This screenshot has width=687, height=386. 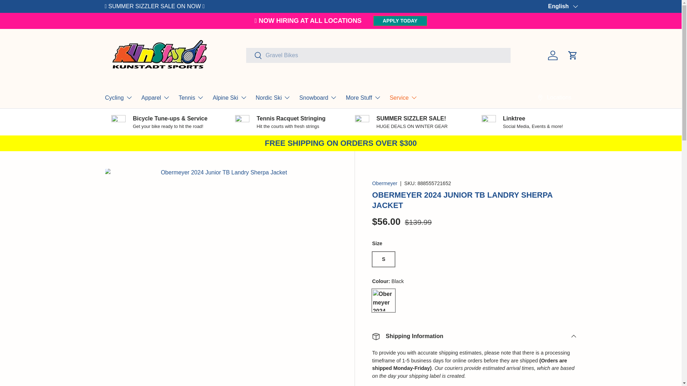 I want to click on Summer Sizzler Ski Sale, so click(x=155, y=6).